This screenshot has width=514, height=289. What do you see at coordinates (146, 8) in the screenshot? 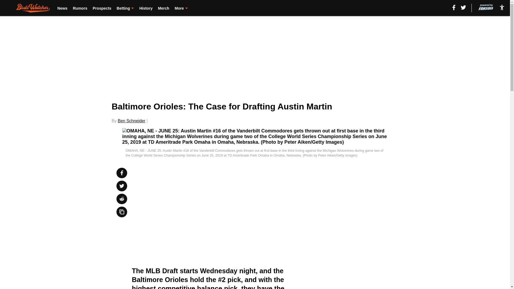
I see `History` at bounding box center [146, 8].